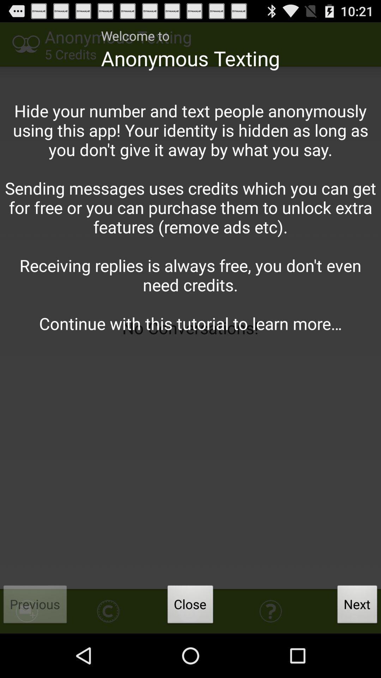  Describe the element at coordinates (190, 606) in the screenshot. I see `tap the close button` at that location.